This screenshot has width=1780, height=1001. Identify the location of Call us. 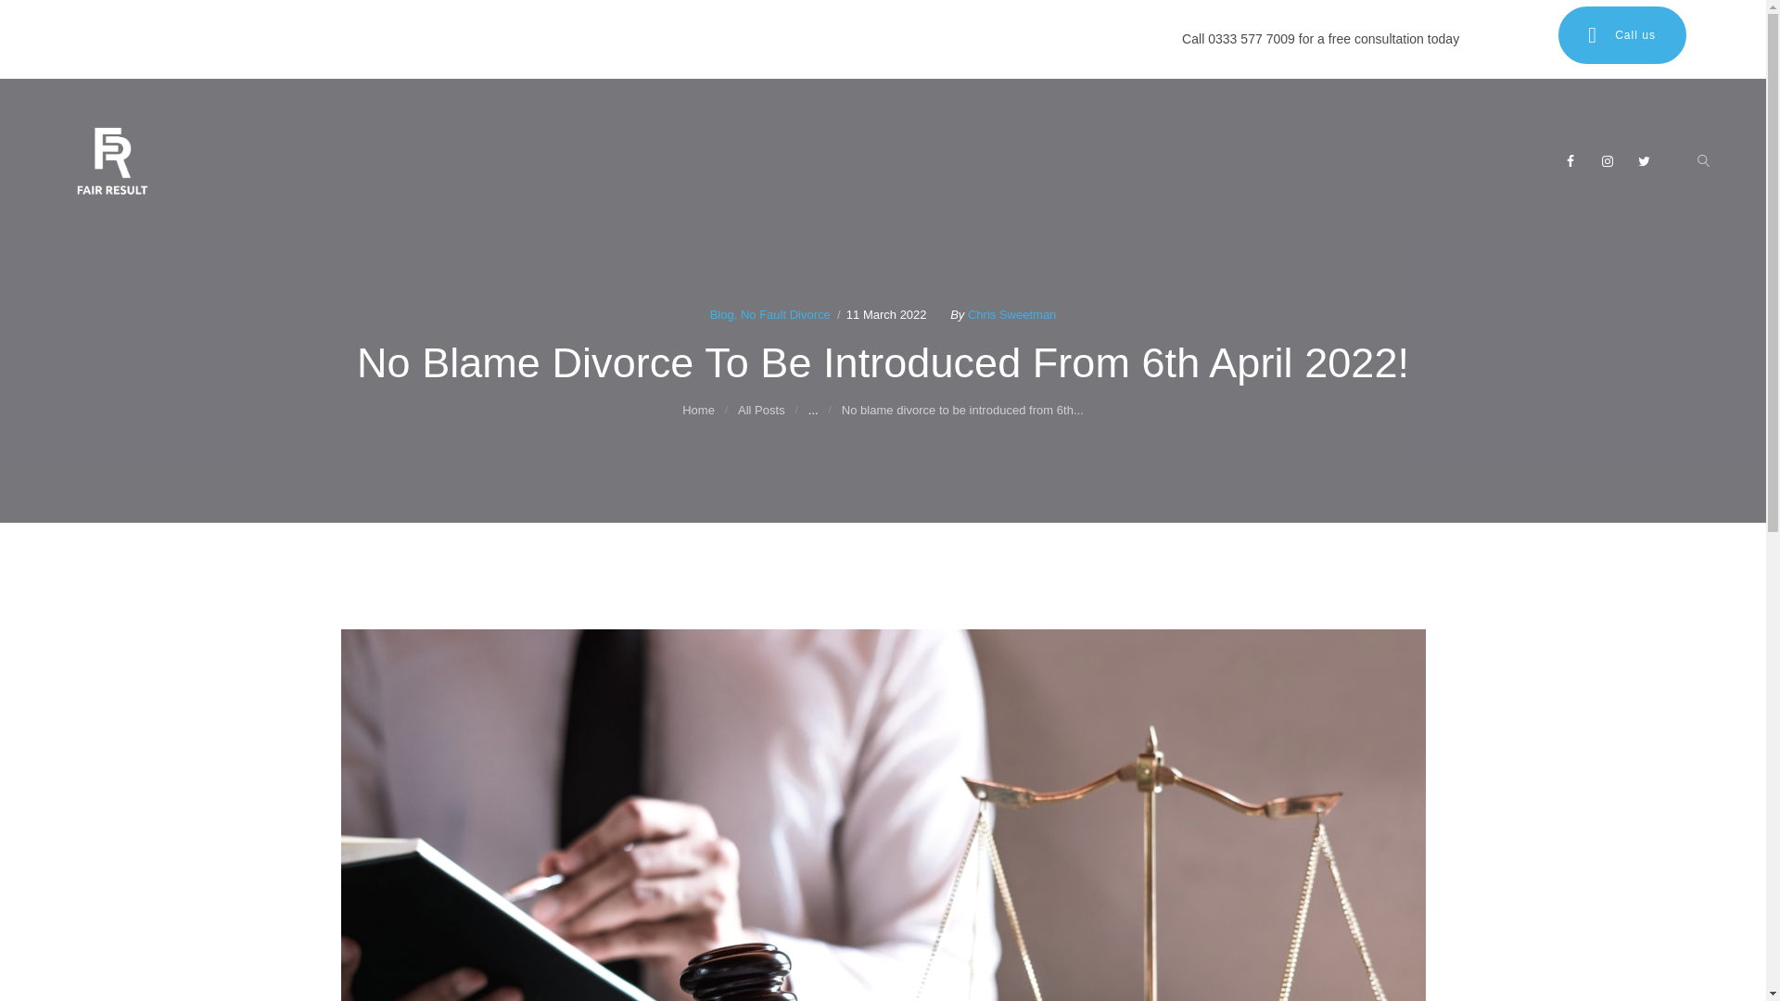
(1621, 35).